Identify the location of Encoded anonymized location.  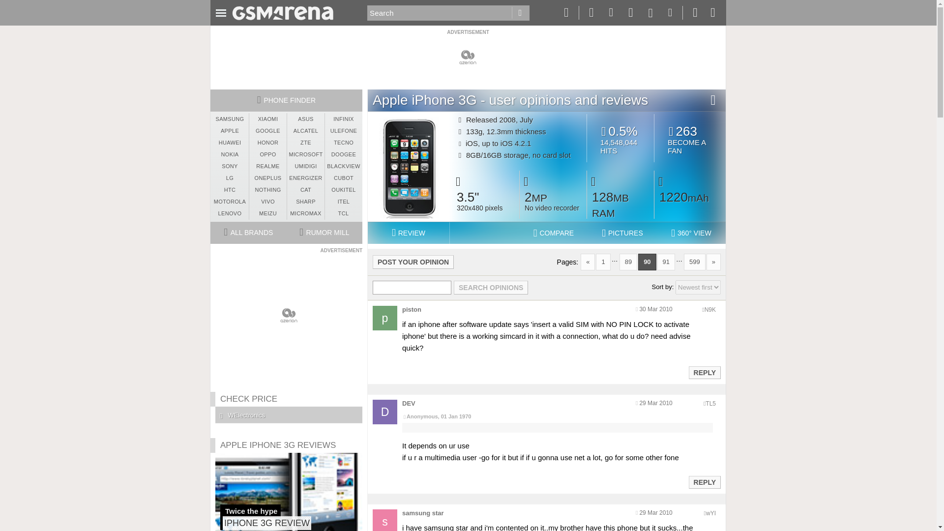
(710, 404).